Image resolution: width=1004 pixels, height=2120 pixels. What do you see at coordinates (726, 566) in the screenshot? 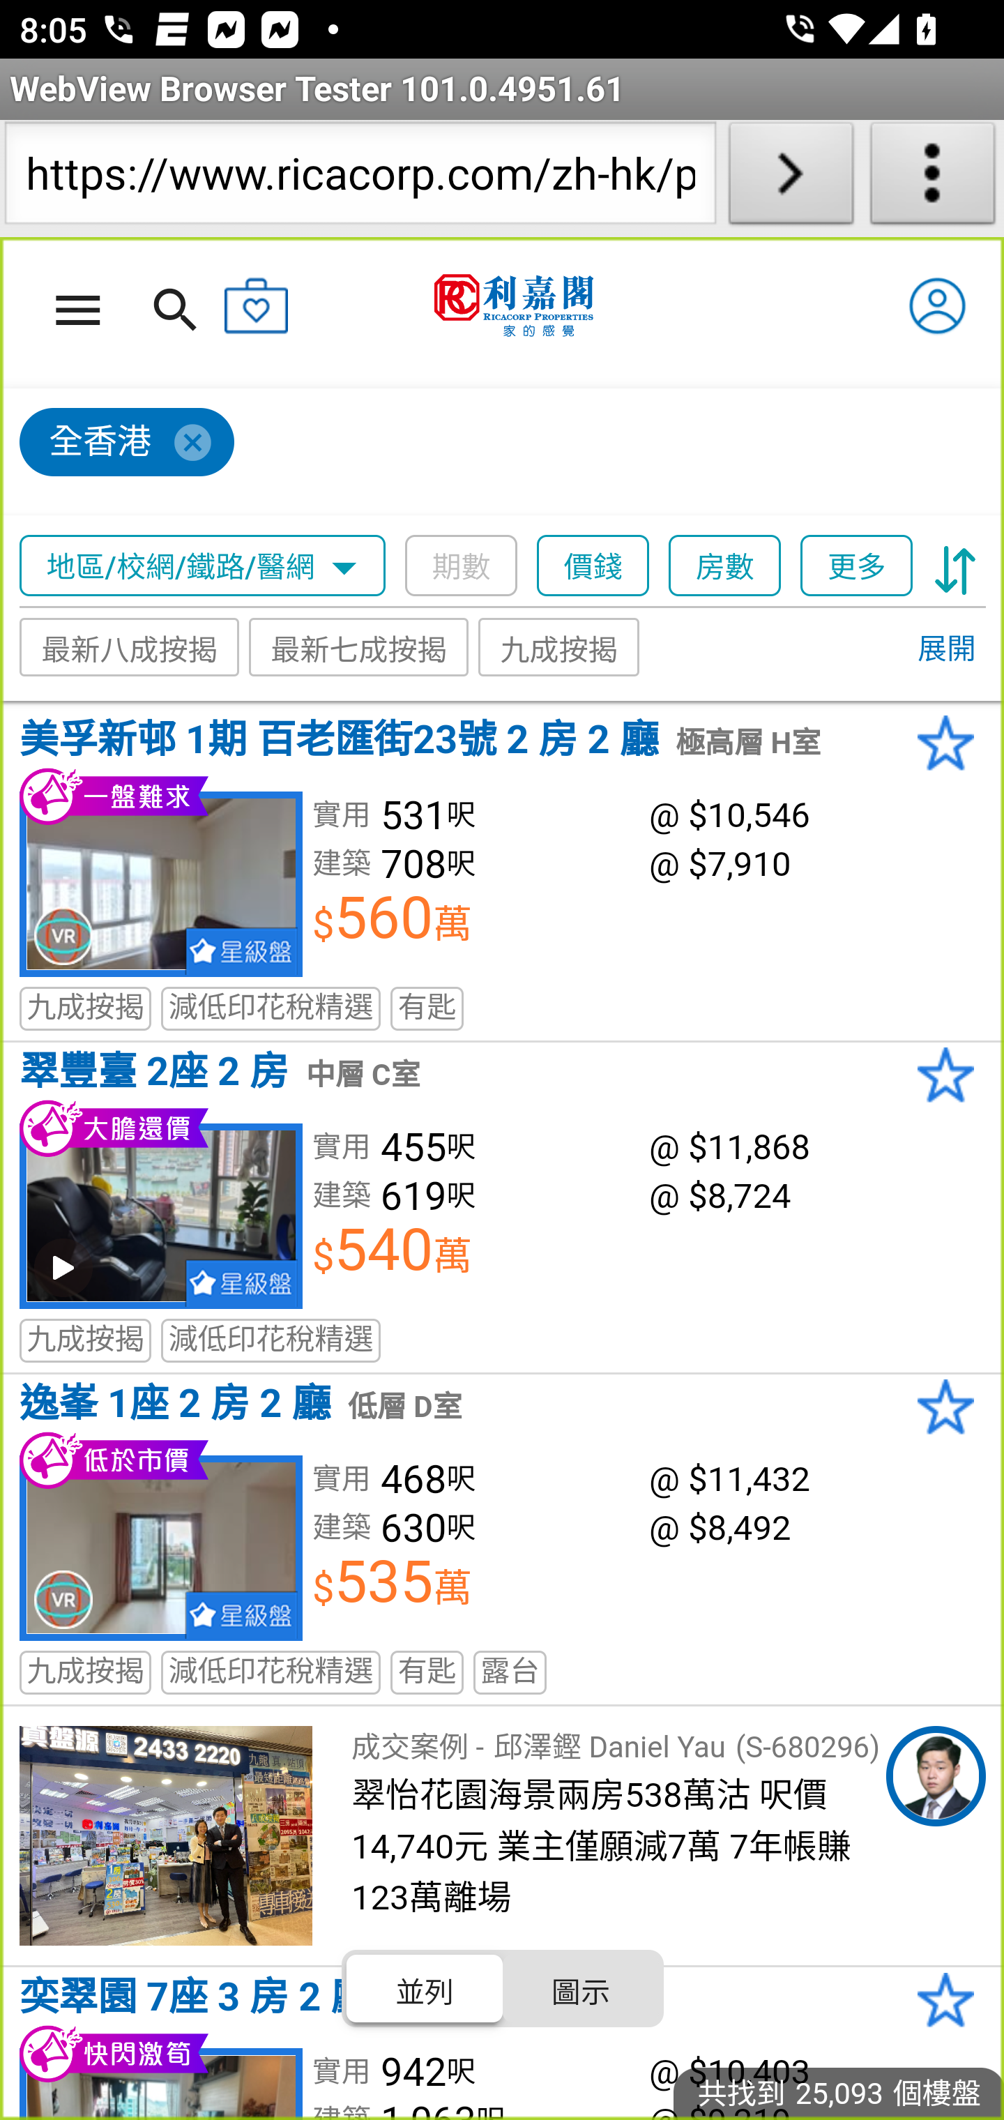
I see `房數` at bounding box center [726, 566].